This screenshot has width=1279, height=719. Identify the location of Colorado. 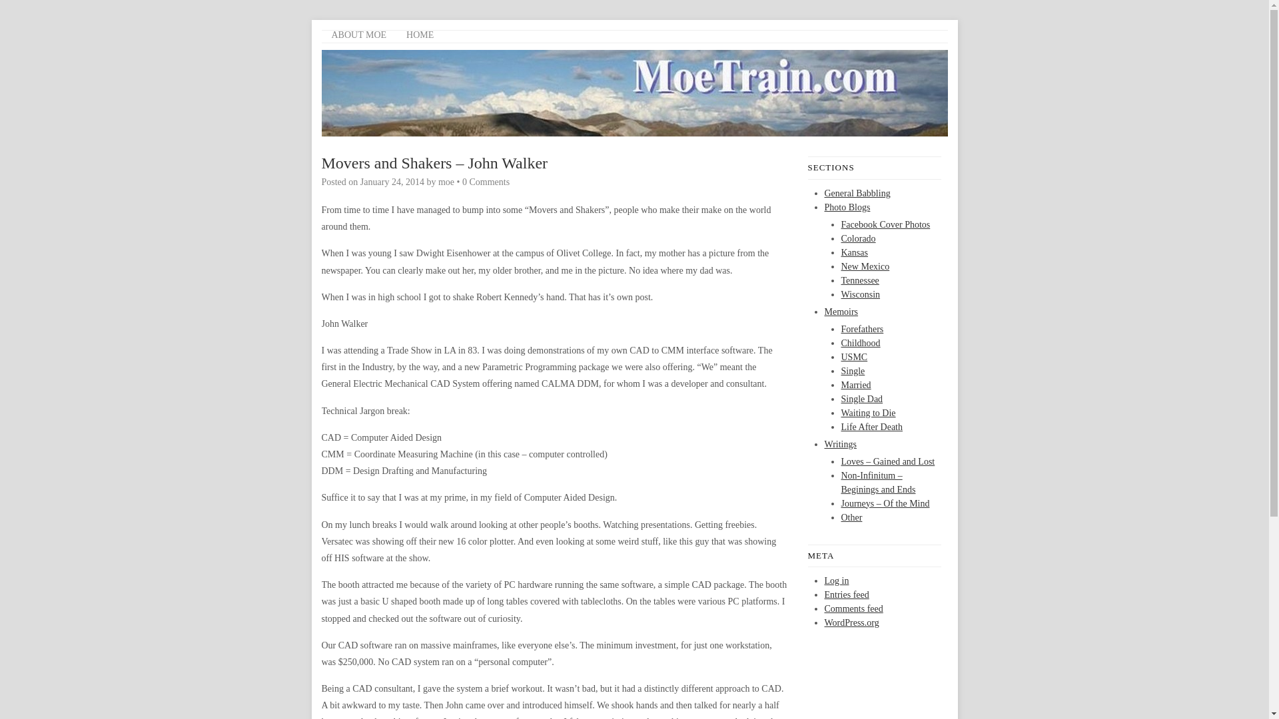
(857, 238).